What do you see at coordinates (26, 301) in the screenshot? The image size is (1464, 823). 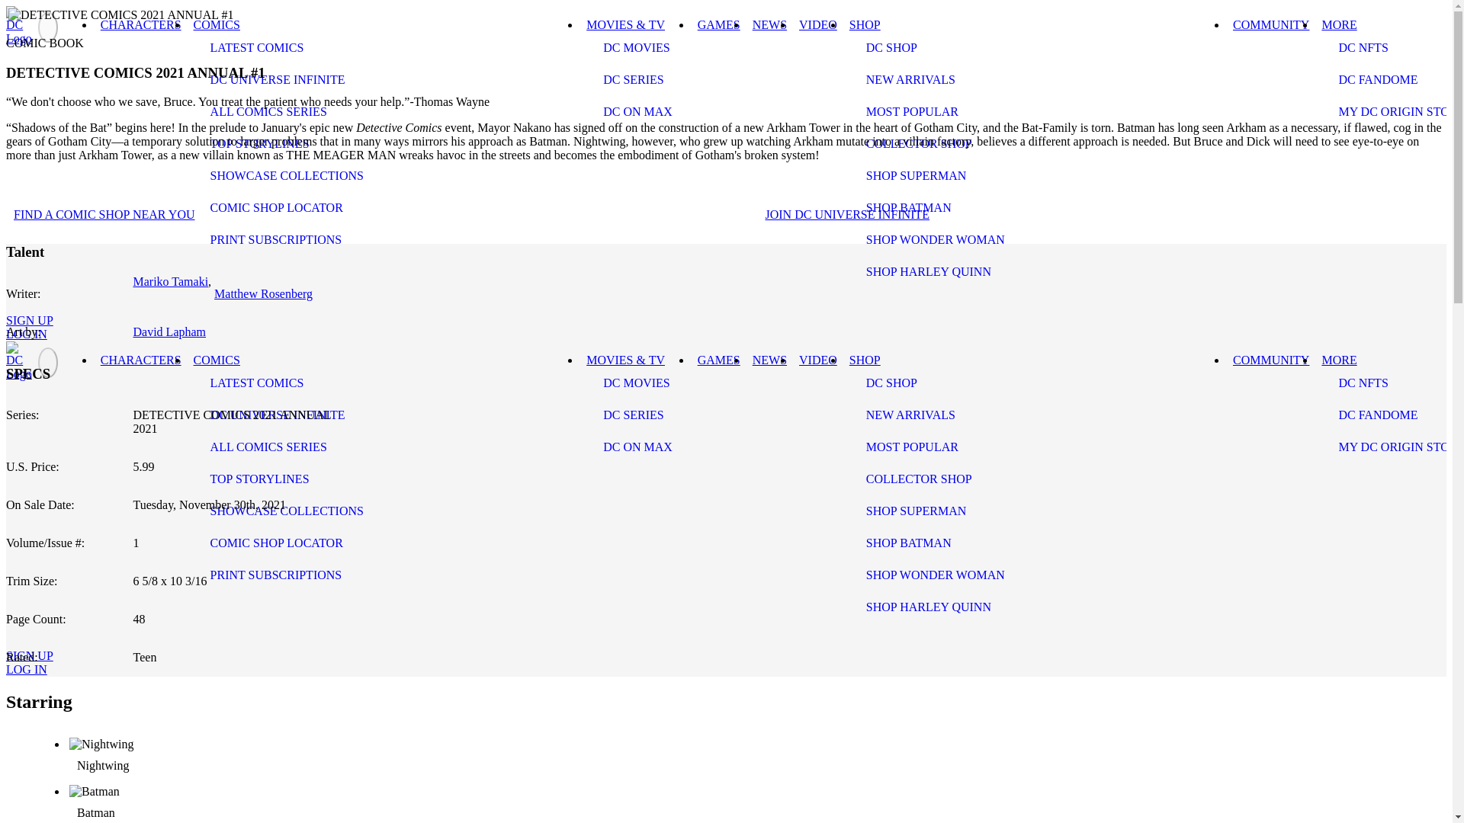 I see `Open search` at bounding box center [26, 301].